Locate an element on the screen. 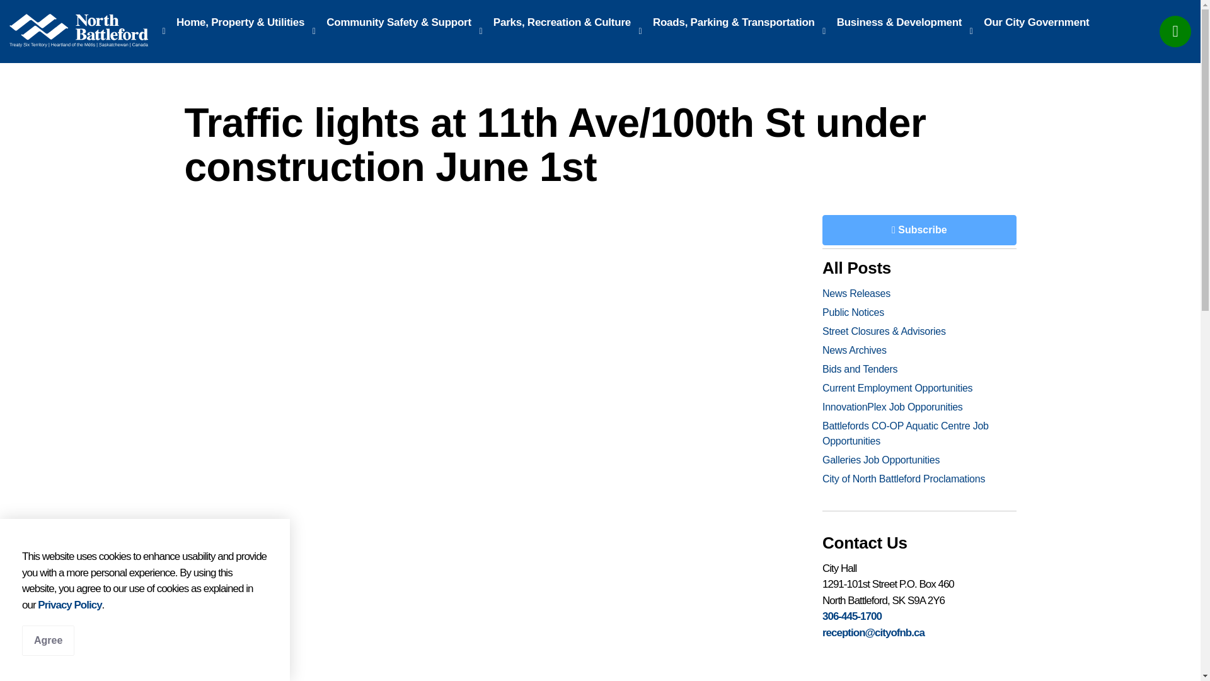 The image size is (1210, 681). Privacy Policy is located at coordinates (69, 605).